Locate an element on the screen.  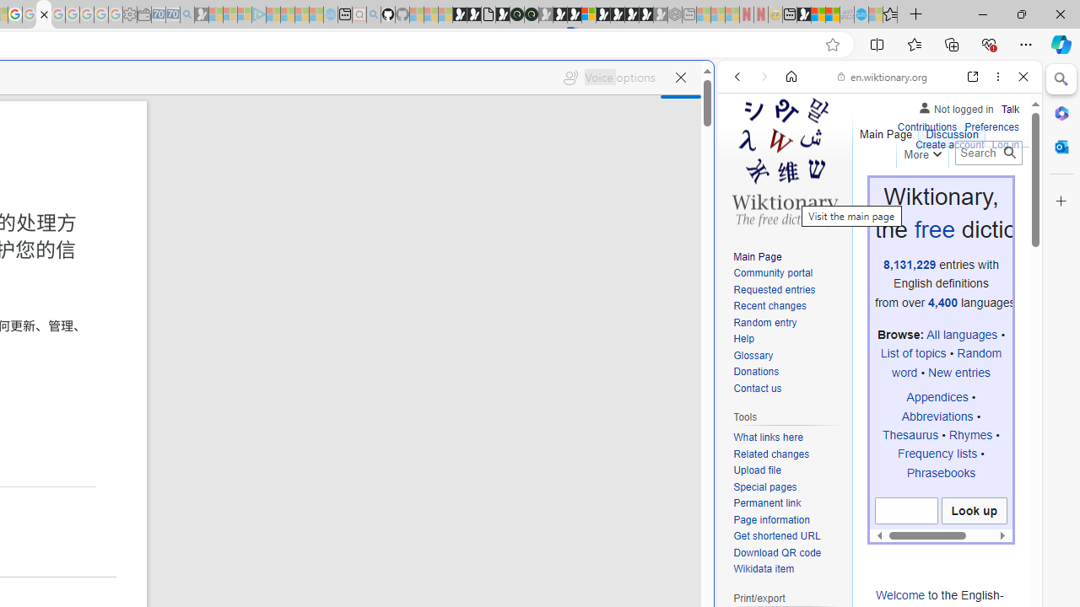
Go is located at coordinates (1009, 153).